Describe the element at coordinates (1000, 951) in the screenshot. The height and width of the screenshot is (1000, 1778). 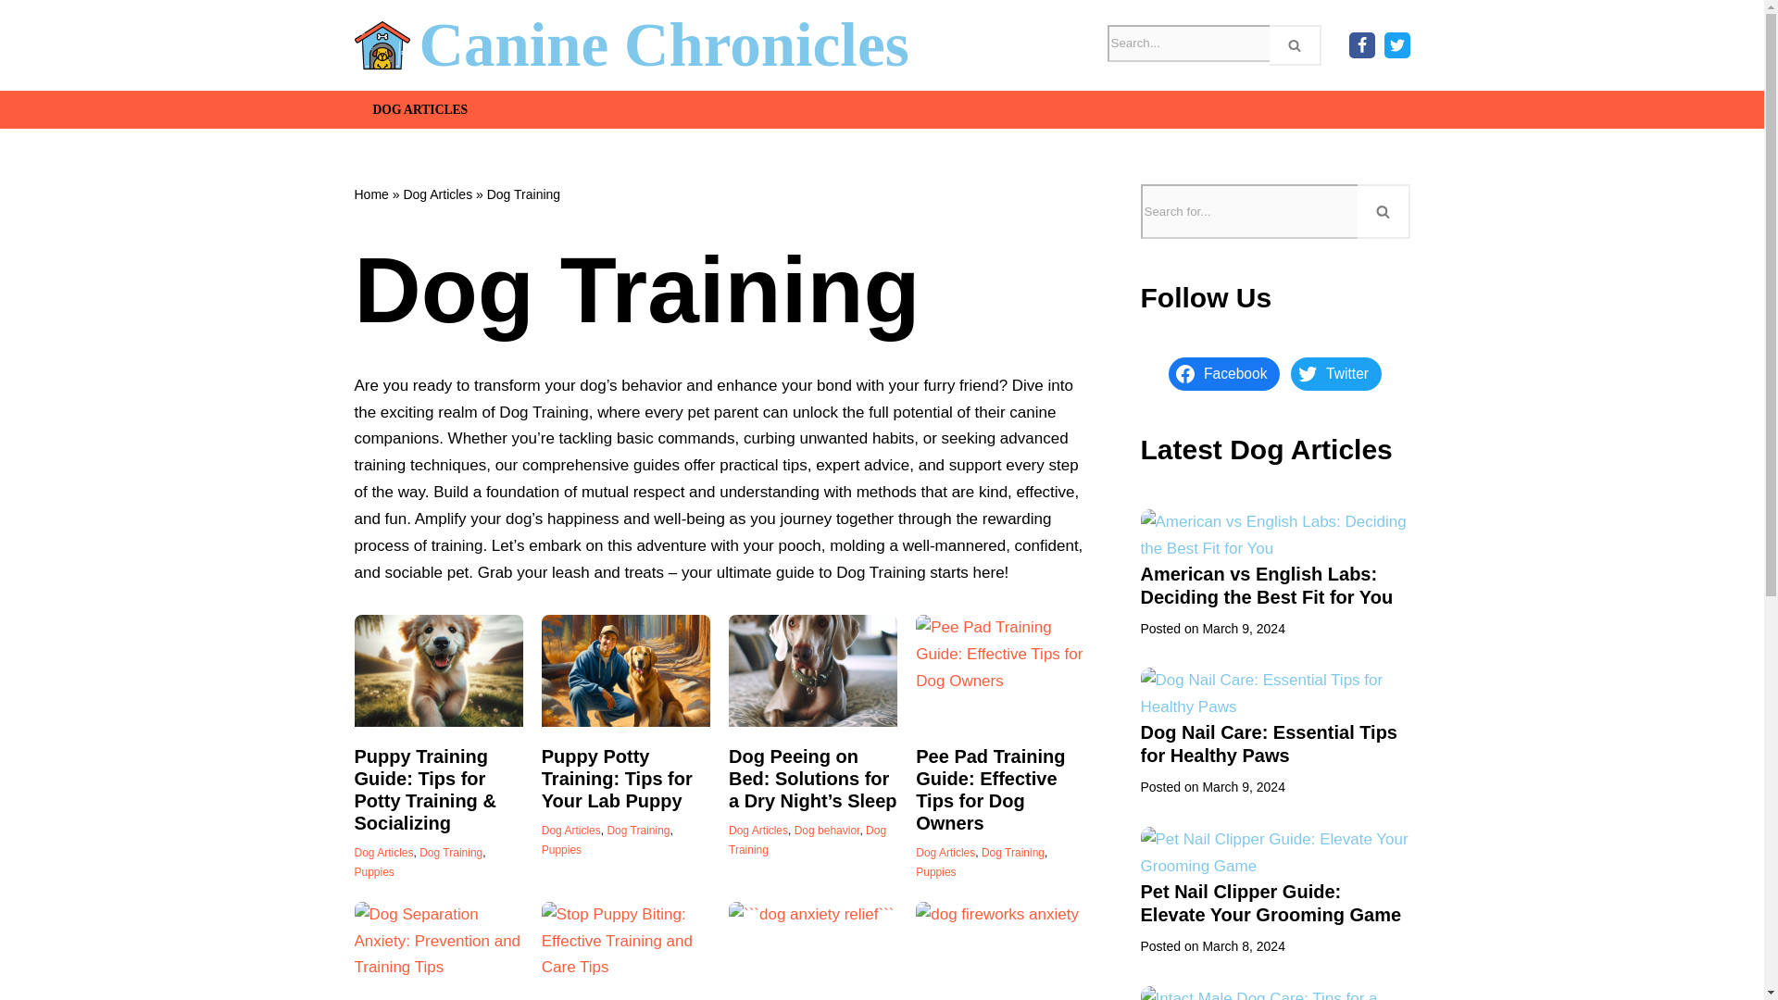
I see `Dog Fireworks Anxiety: Strategies for a Calmer Pet` at that location.